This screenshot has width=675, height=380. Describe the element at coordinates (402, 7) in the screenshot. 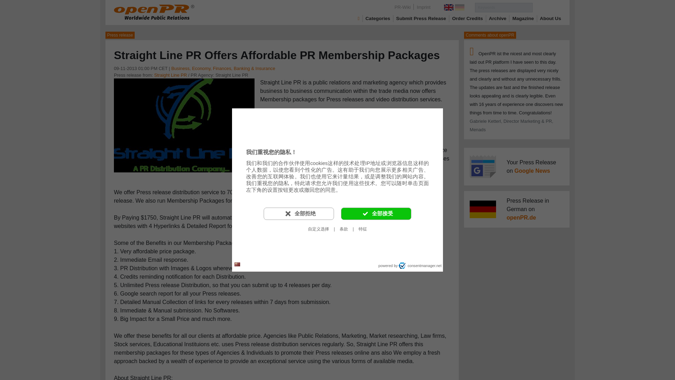

I see `PR-Wiki` at that location.